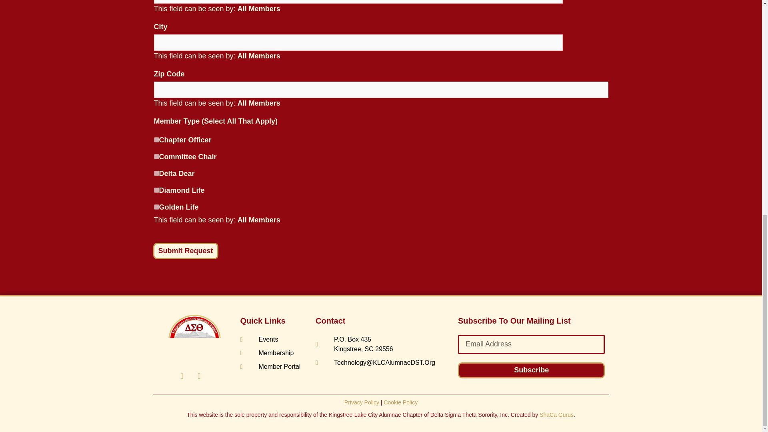 The height and width of the screenshot is (432, 768). Describe the element at coordinates (156, 190) in the screenshot. I see `Diamond Life` at that location.